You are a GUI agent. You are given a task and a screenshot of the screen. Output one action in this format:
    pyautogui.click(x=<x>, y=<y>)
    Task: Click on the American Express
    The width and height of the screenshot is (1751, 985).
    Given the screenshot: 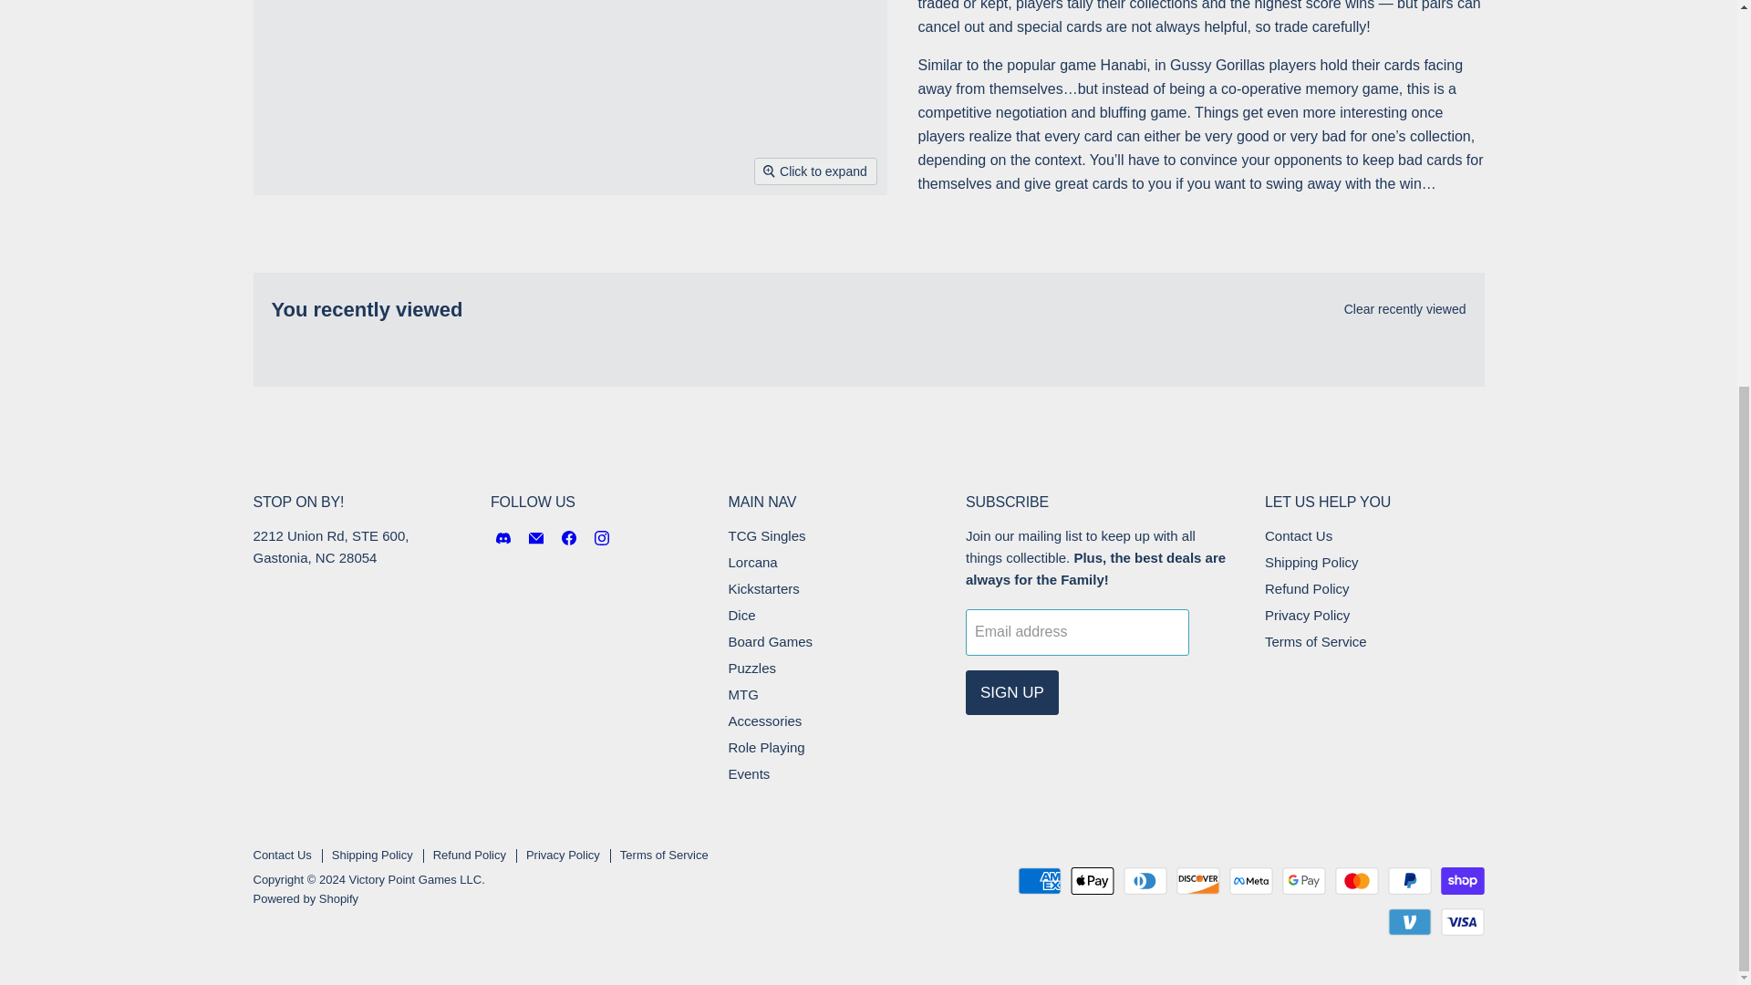 What is the action you would take?
    pyautogui.click(x=1039, y=881)
    